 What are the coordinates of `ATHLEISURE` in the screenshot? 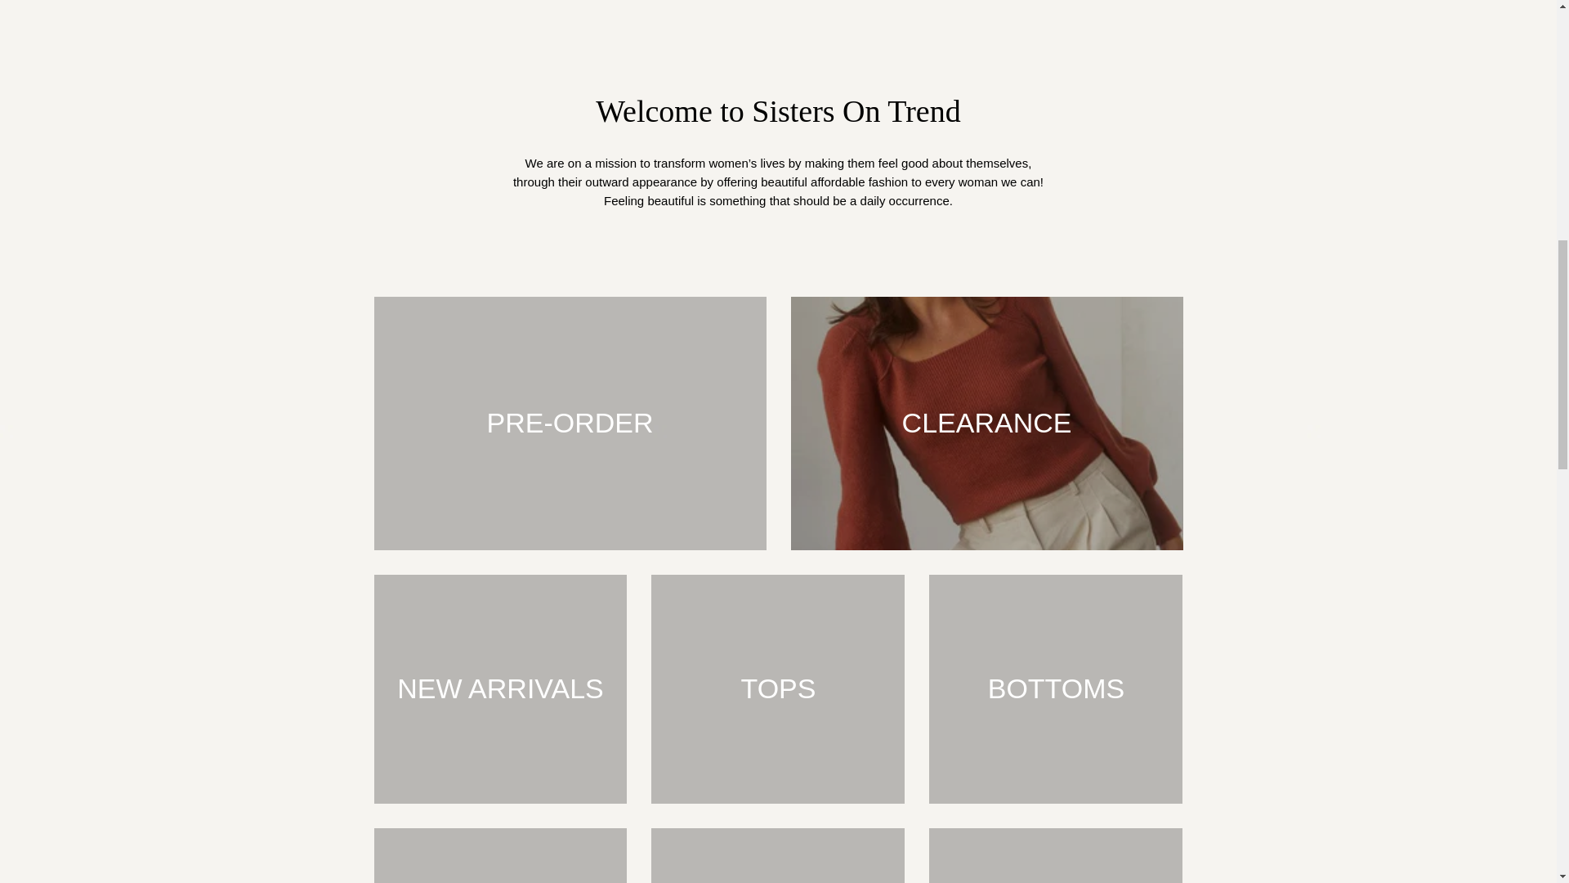 It's located at (778, 855).